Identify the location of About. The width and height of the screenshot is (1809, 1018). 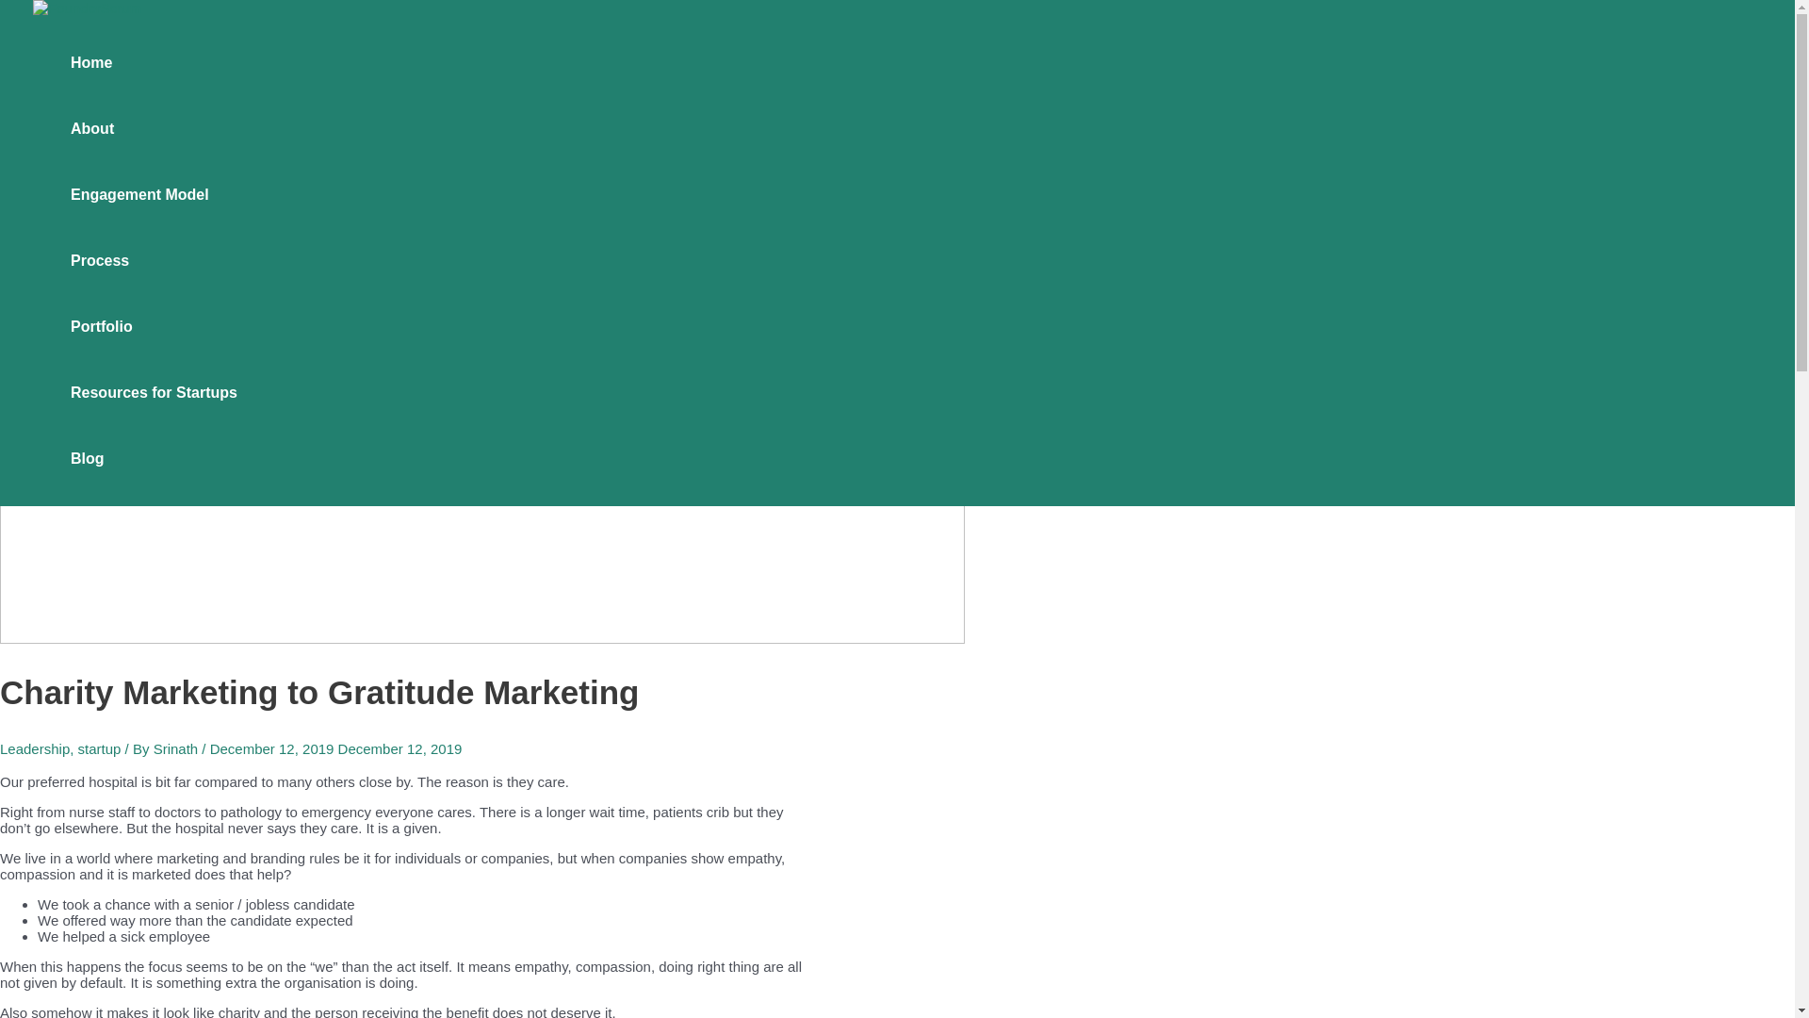
(153, 128).